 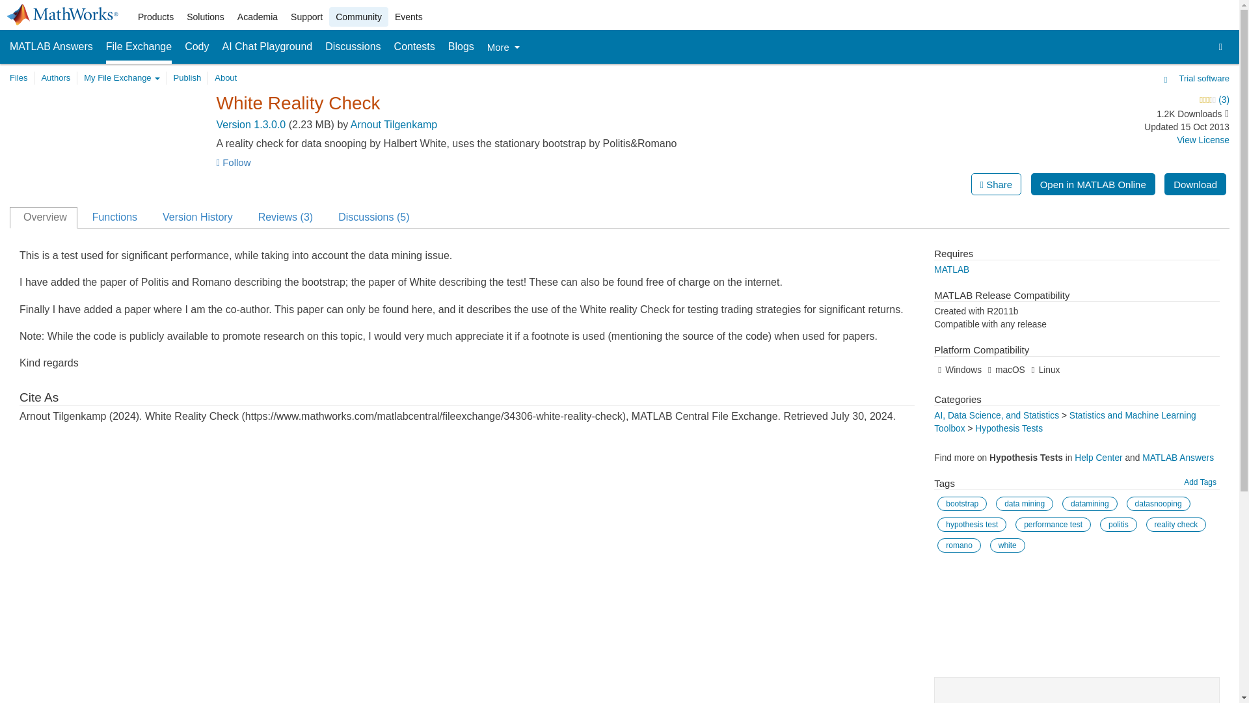 What do you see at coordinates (196, 47) in the screenshot?
I see `Cody` at bounding box center [196, 47].